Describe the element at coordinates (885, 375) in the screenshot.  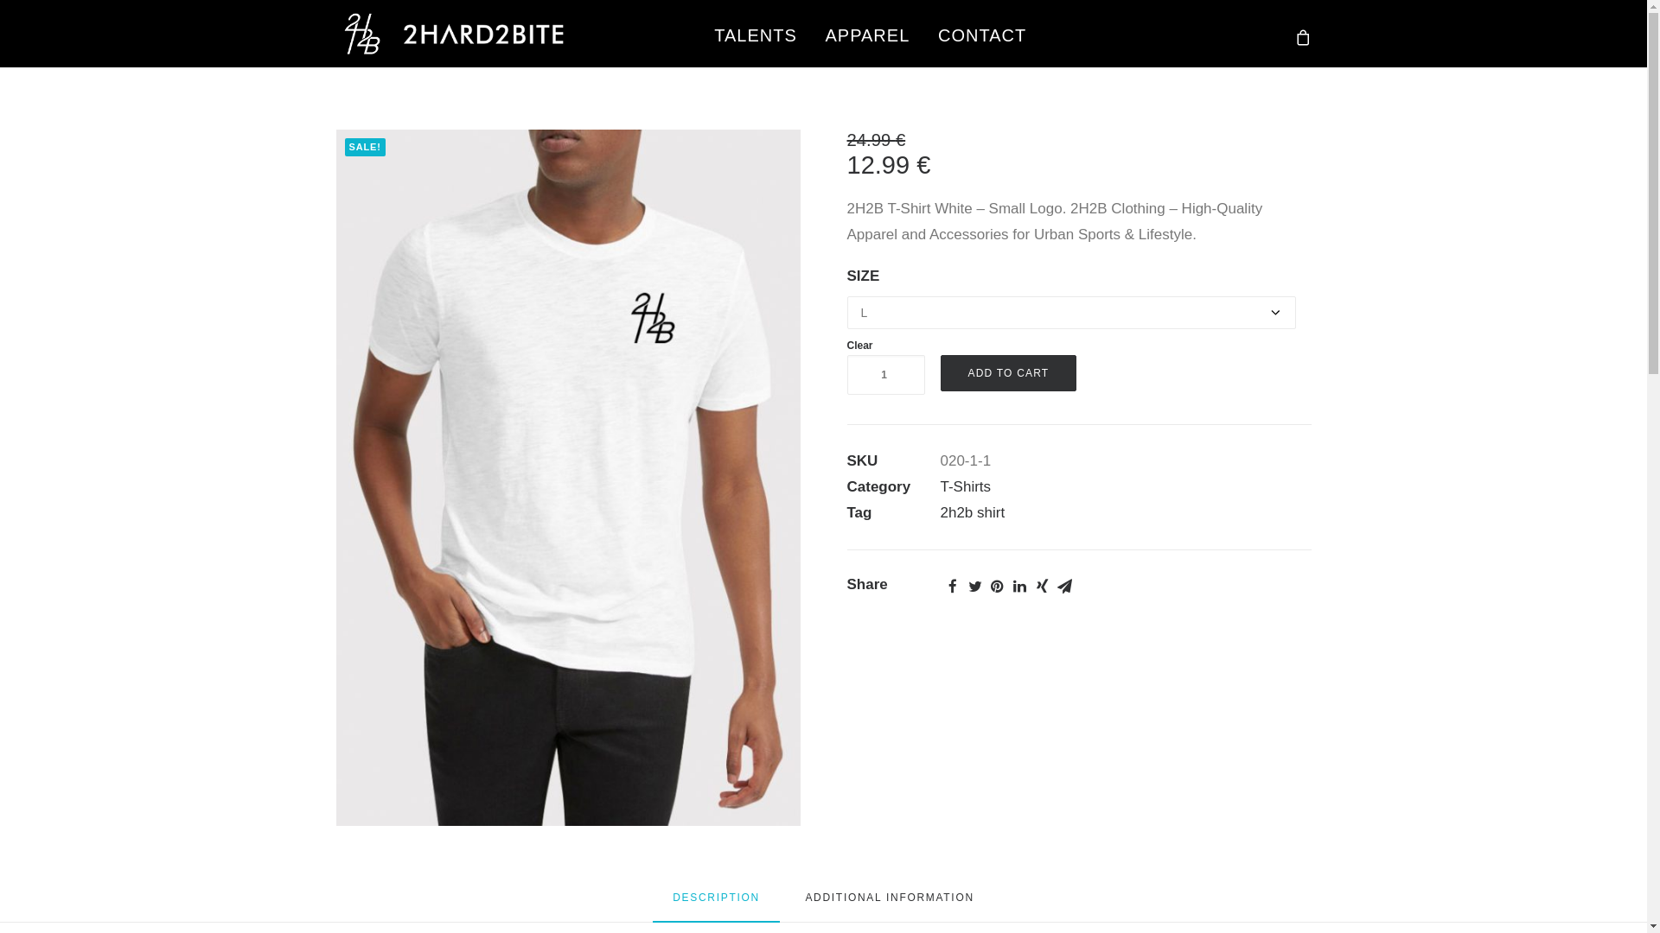
I see `Qty` at that location.